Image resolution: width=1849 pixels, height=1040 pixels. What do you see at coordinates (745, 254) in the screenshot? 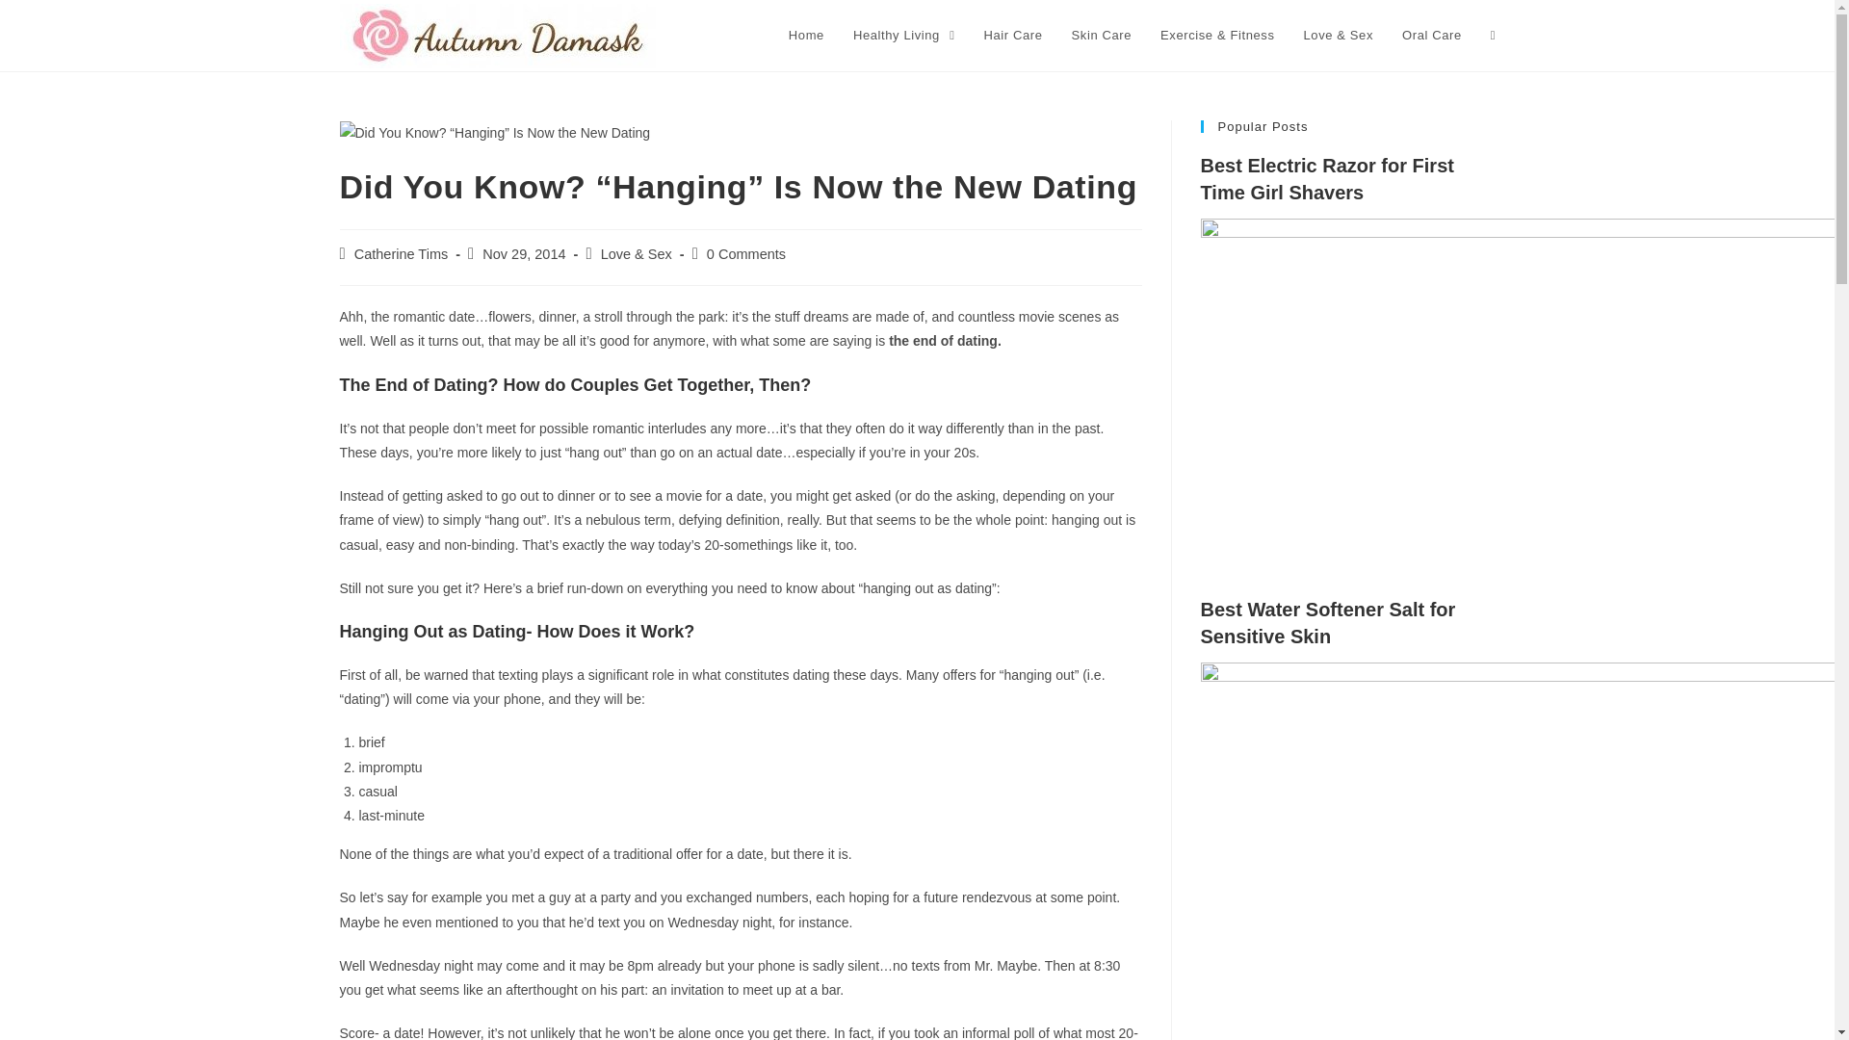
I see `0 Comments` at bounding box center [745, 254].